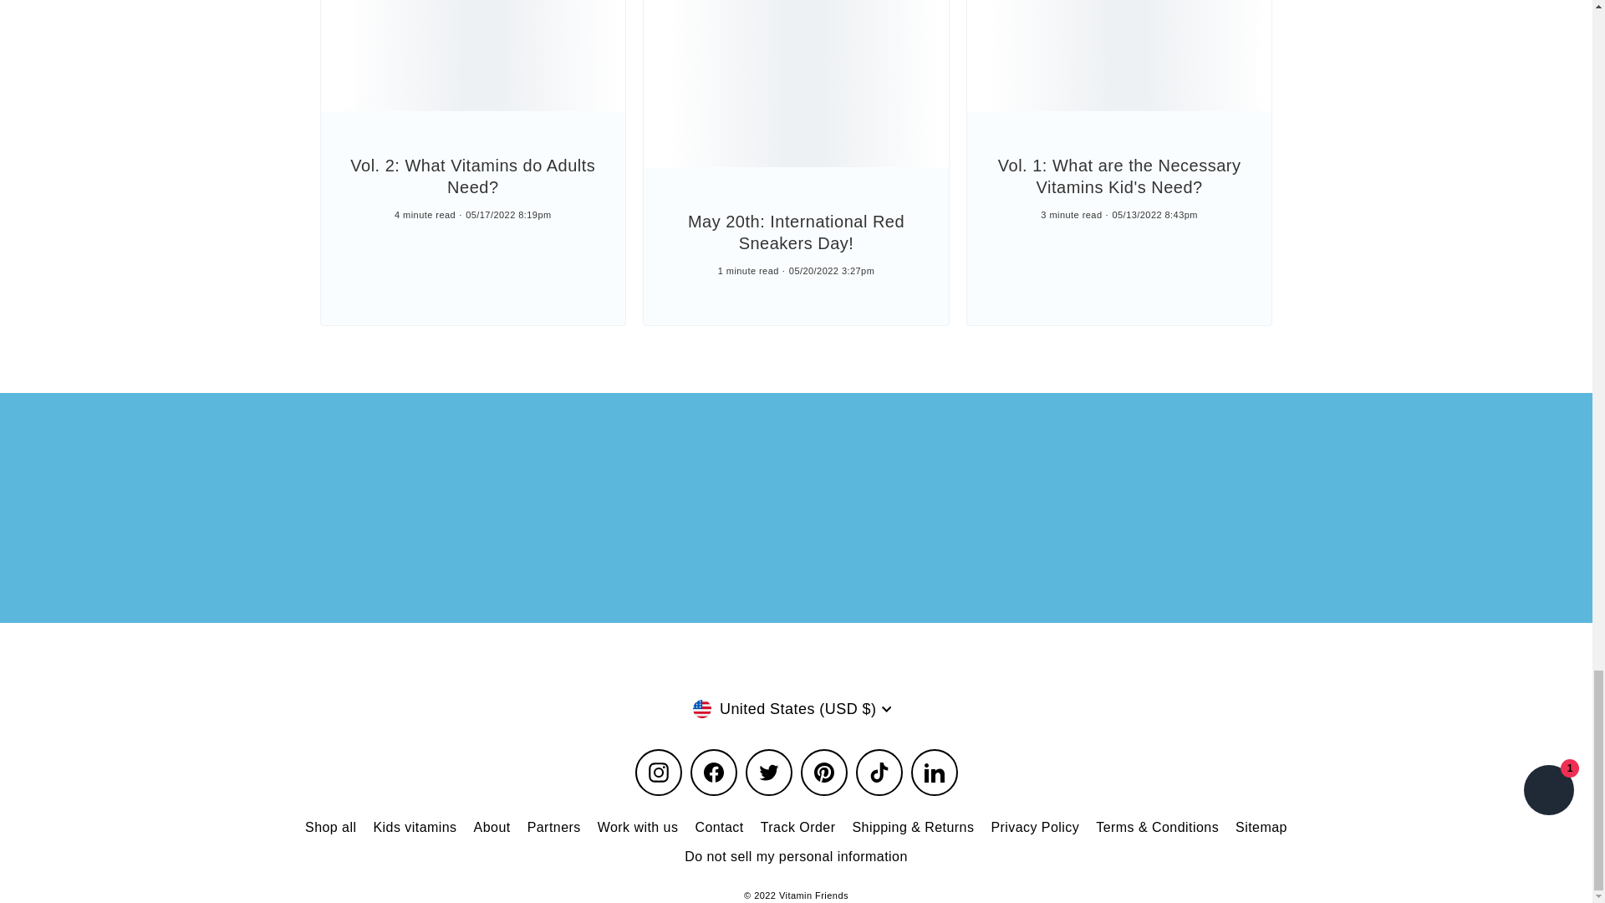 The width and height of the screenshot is (1605, 903). What do you see at coordinates (935, 773) in the screenshot?
I see `Vitamin Friends on LinkedIn` at bounding box center [935, 773].